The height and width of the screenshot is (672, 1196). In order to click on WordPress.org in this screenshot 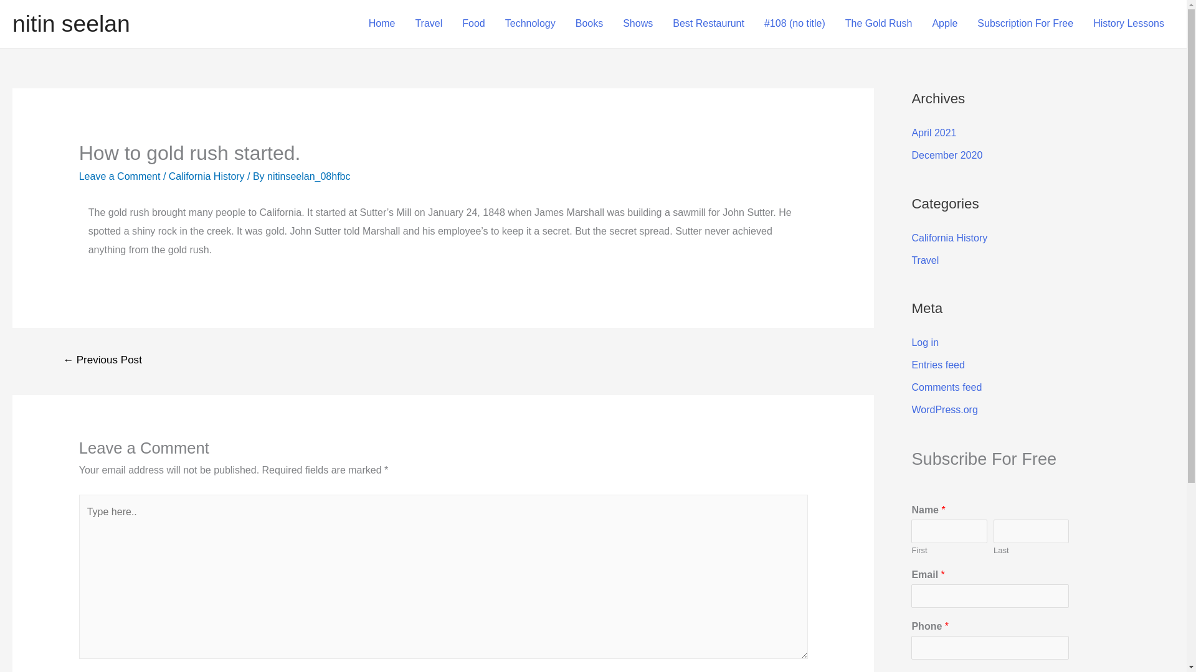, I will do `click(944, 409)`.